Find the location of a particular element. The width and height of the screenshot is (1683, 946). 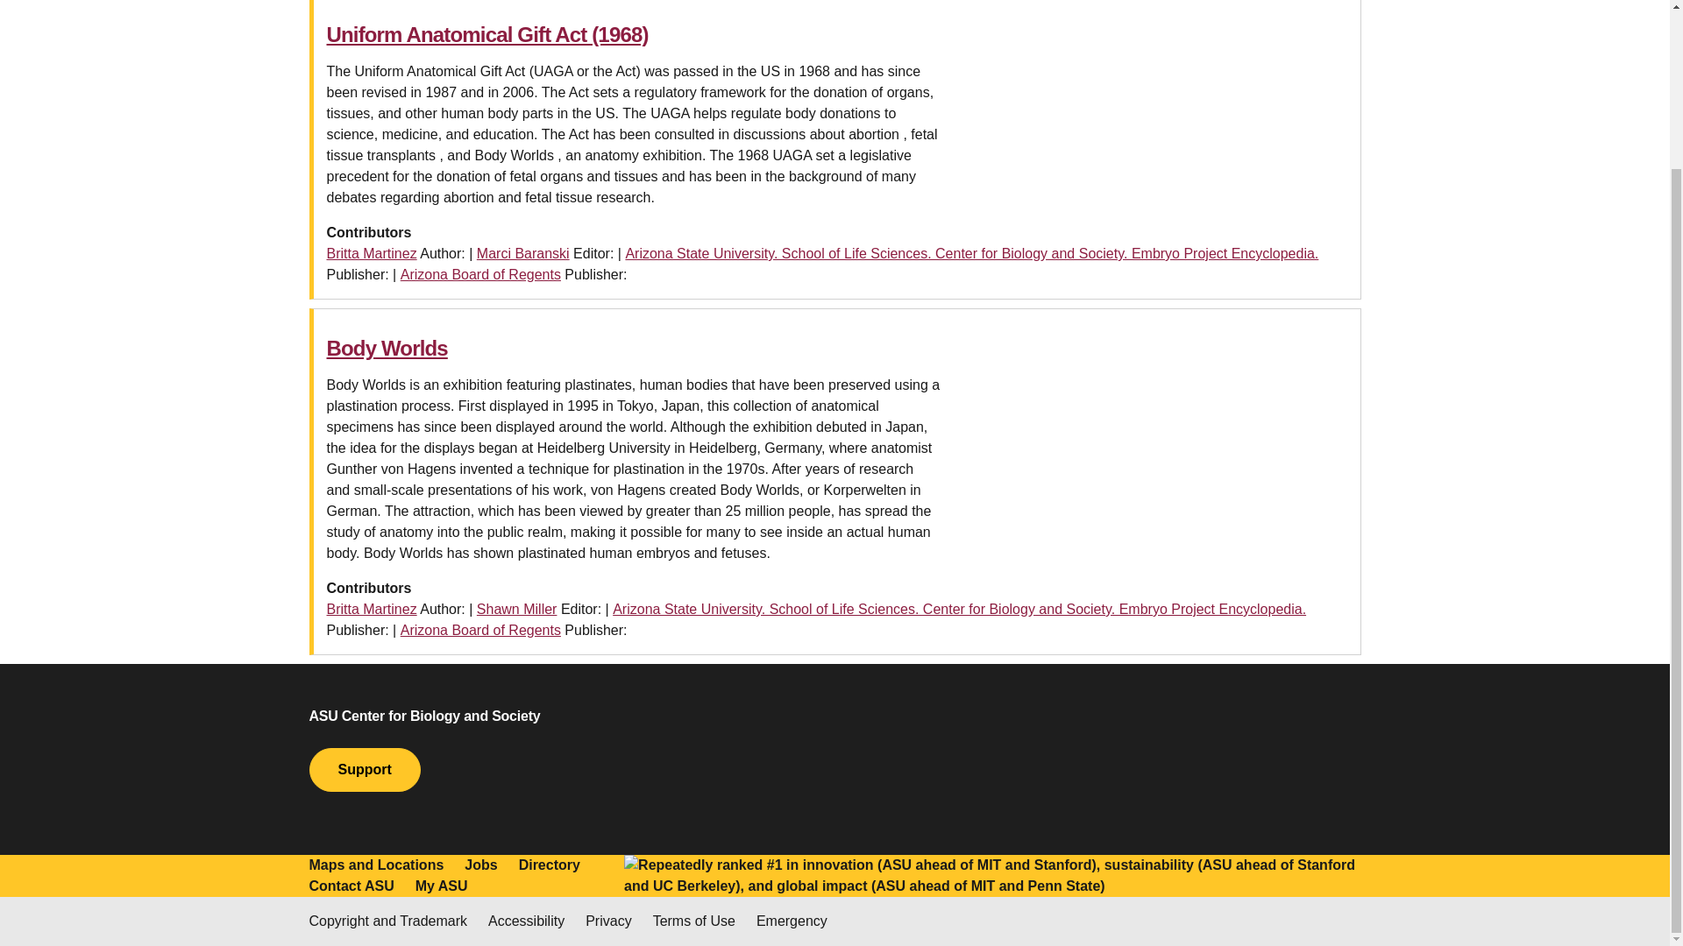

Support is located at coordinates (363, 769).